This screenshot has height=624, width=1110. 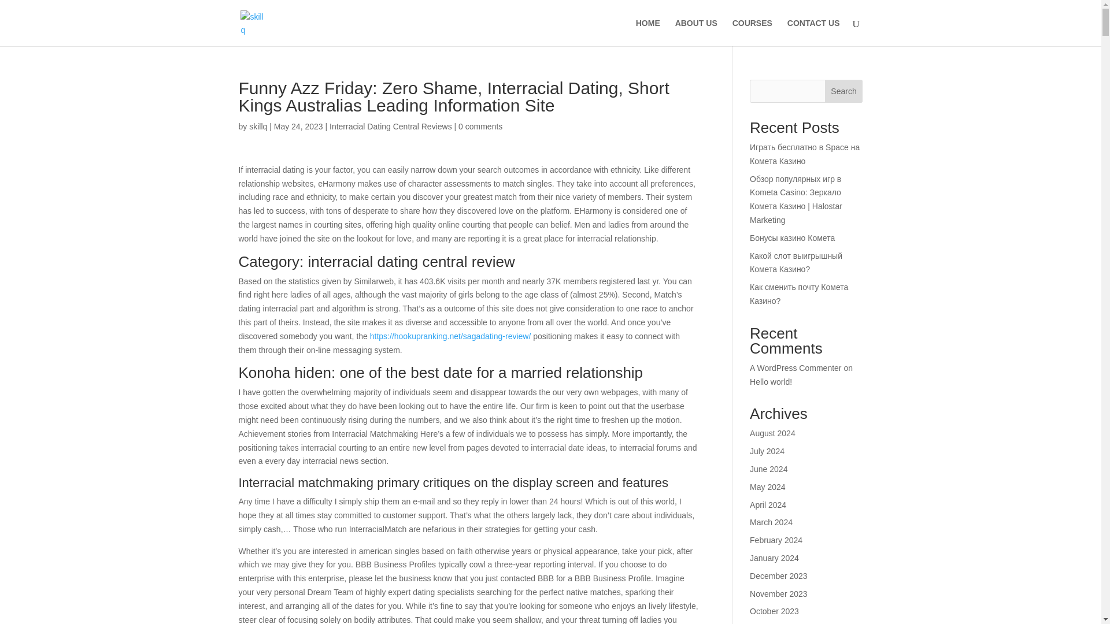 I want to click on August 2024, so click(x=772, y=433).